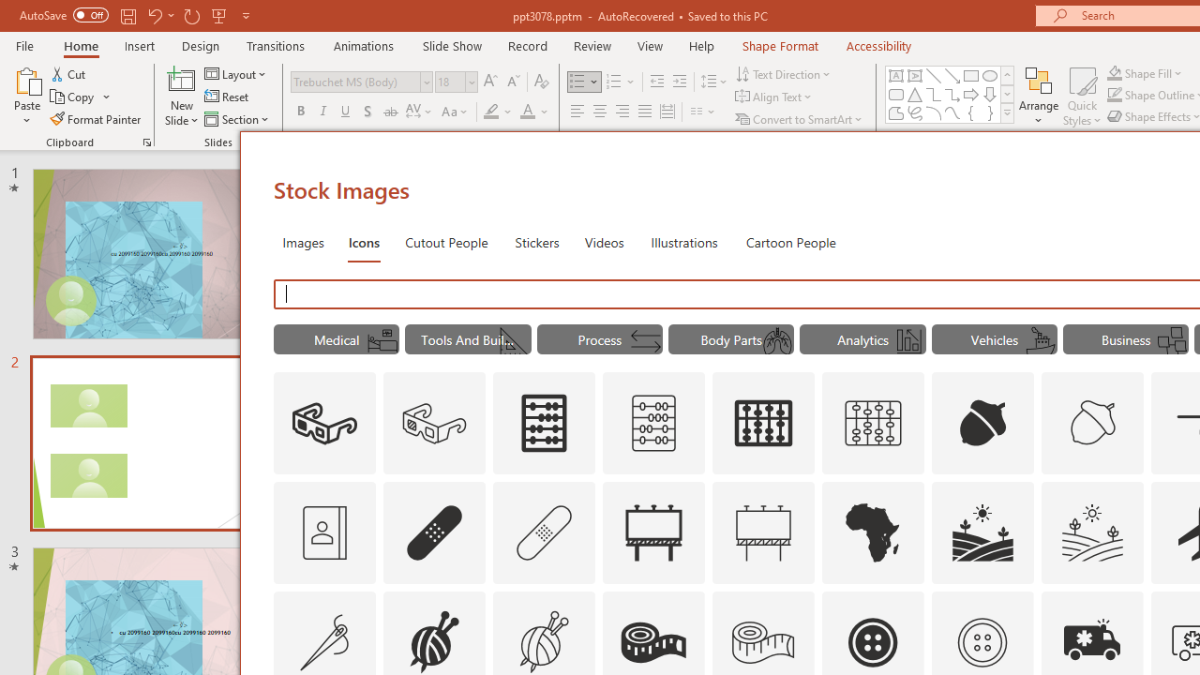 The width and height of the screenshot is (1200, 675). What do you see at coordinates (515, 341) in the screenshot?
I see `AutomationID: Icons_TriangleRuler_M` at bounding box center [515, 341].